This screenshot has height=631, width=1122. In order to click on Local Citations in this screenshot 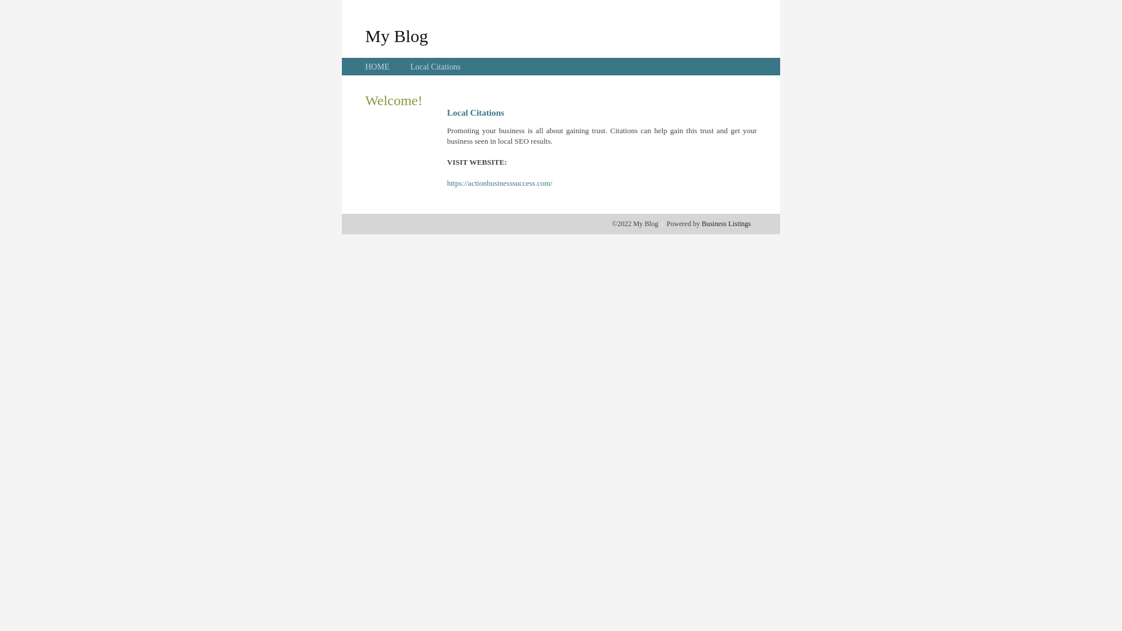, I will do `click(435, 67)`.